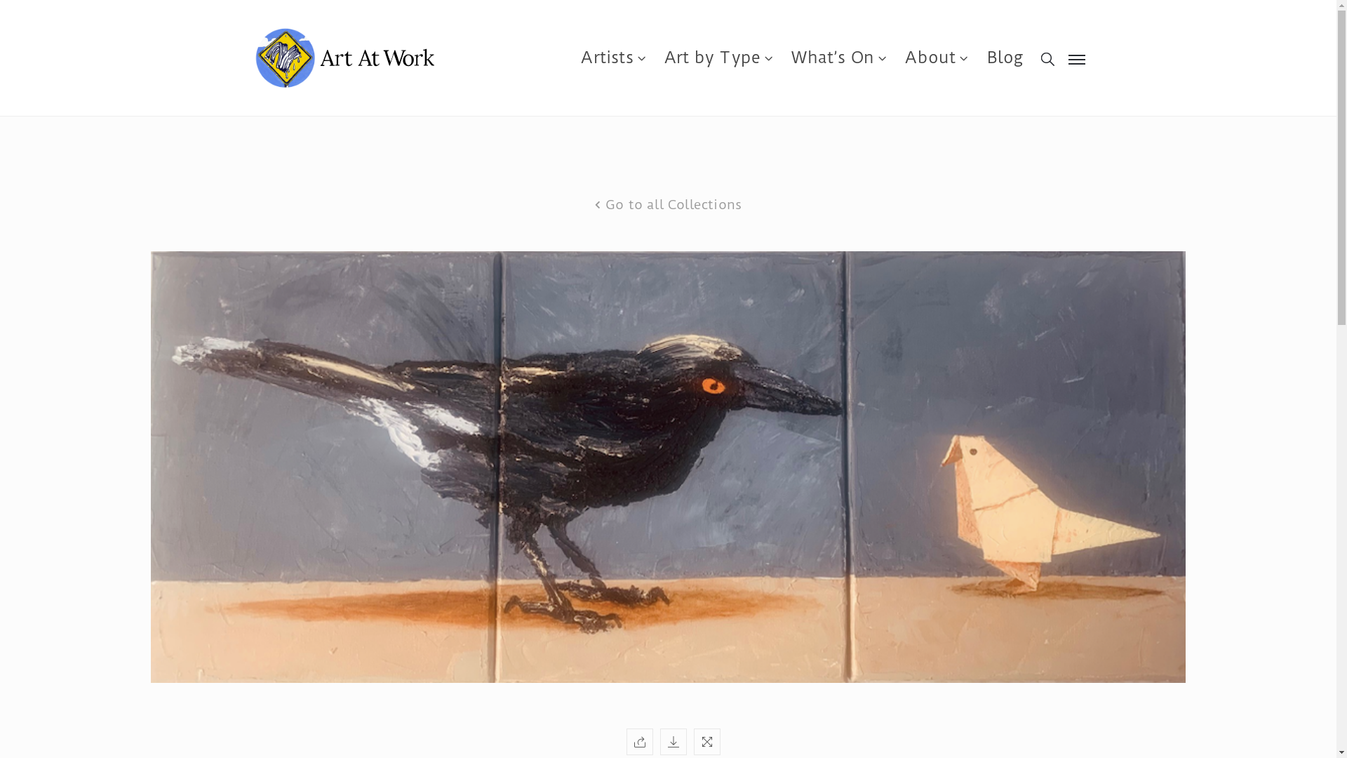 The height and width of the screenshot is (758, 1347). I want to click on About, so click(938, 58).